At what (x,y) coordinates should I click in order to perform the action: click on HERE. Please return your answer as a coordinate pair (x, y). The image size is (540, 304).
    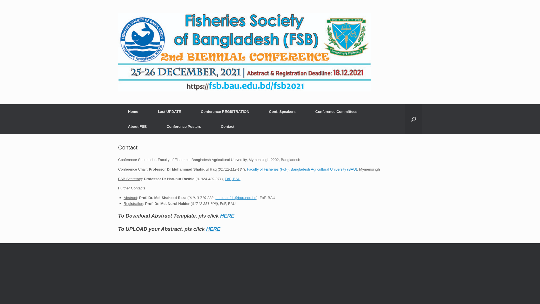
    Looking at the image, I should click on (213, 229).